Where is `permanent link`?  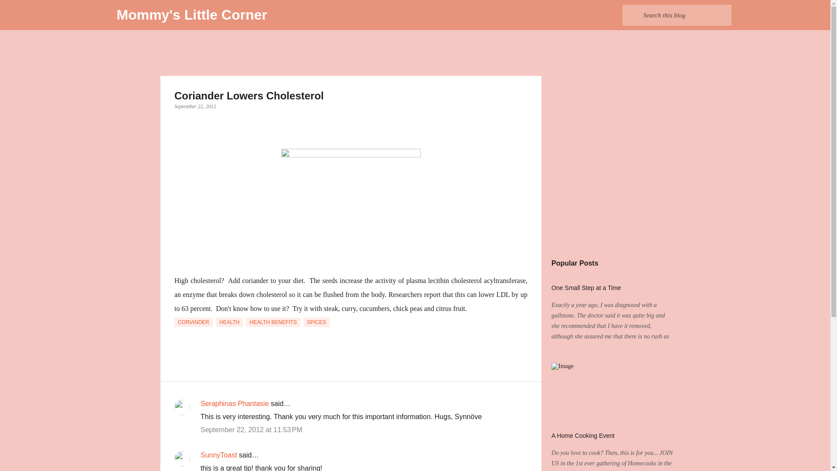
permanent link is located at coordinates (195, 106).